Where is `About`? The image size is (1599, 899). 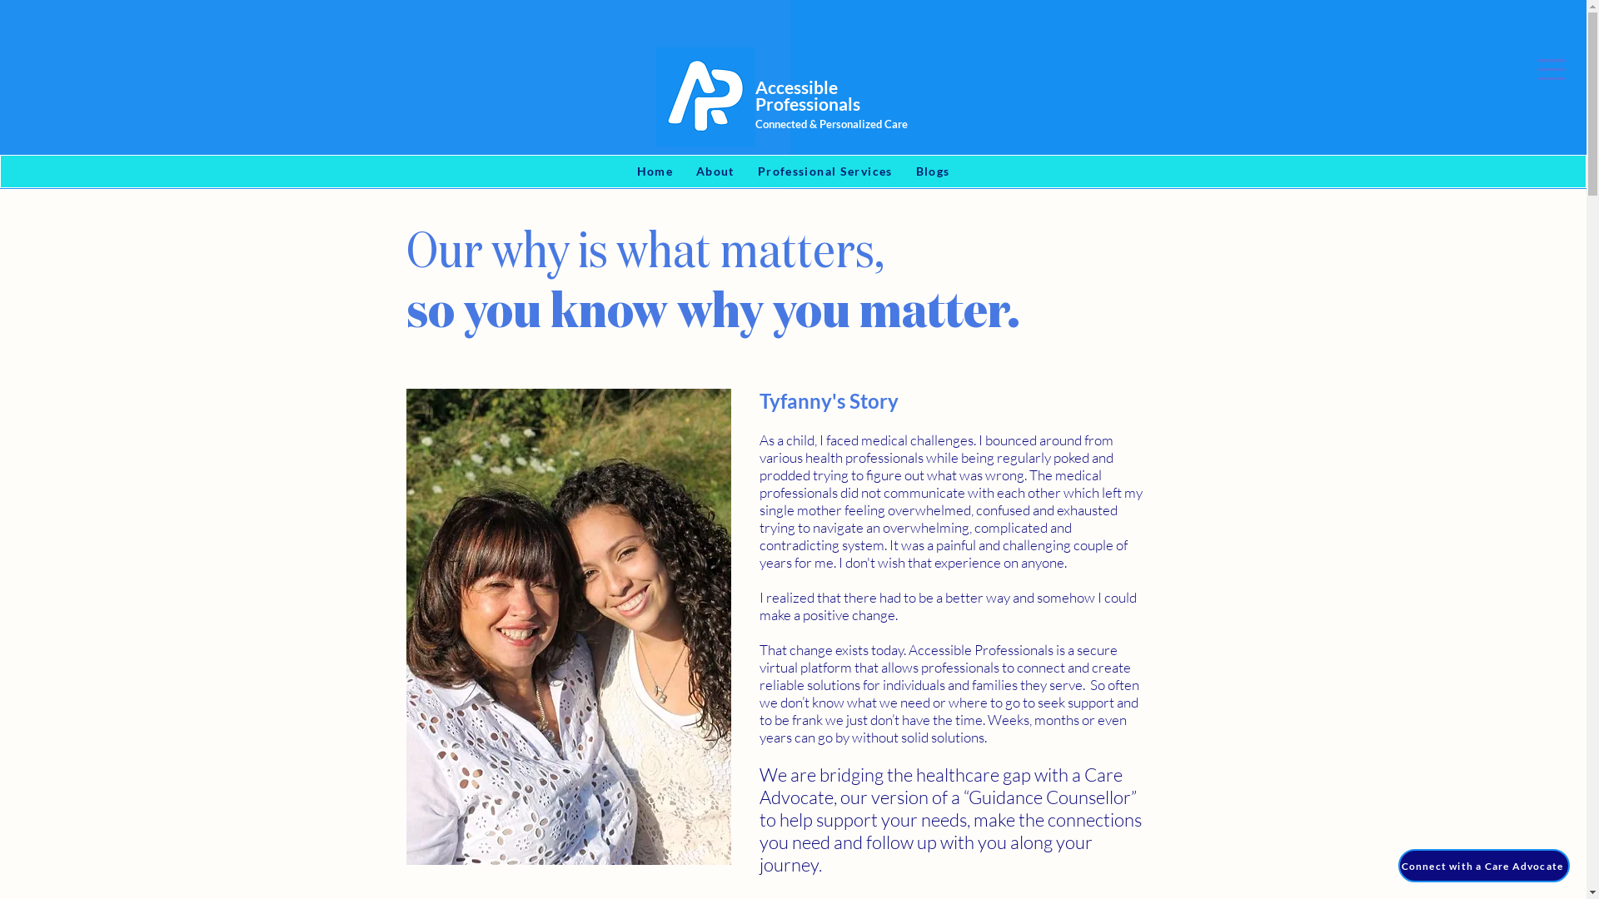
About is located at coordinates (715, 171).